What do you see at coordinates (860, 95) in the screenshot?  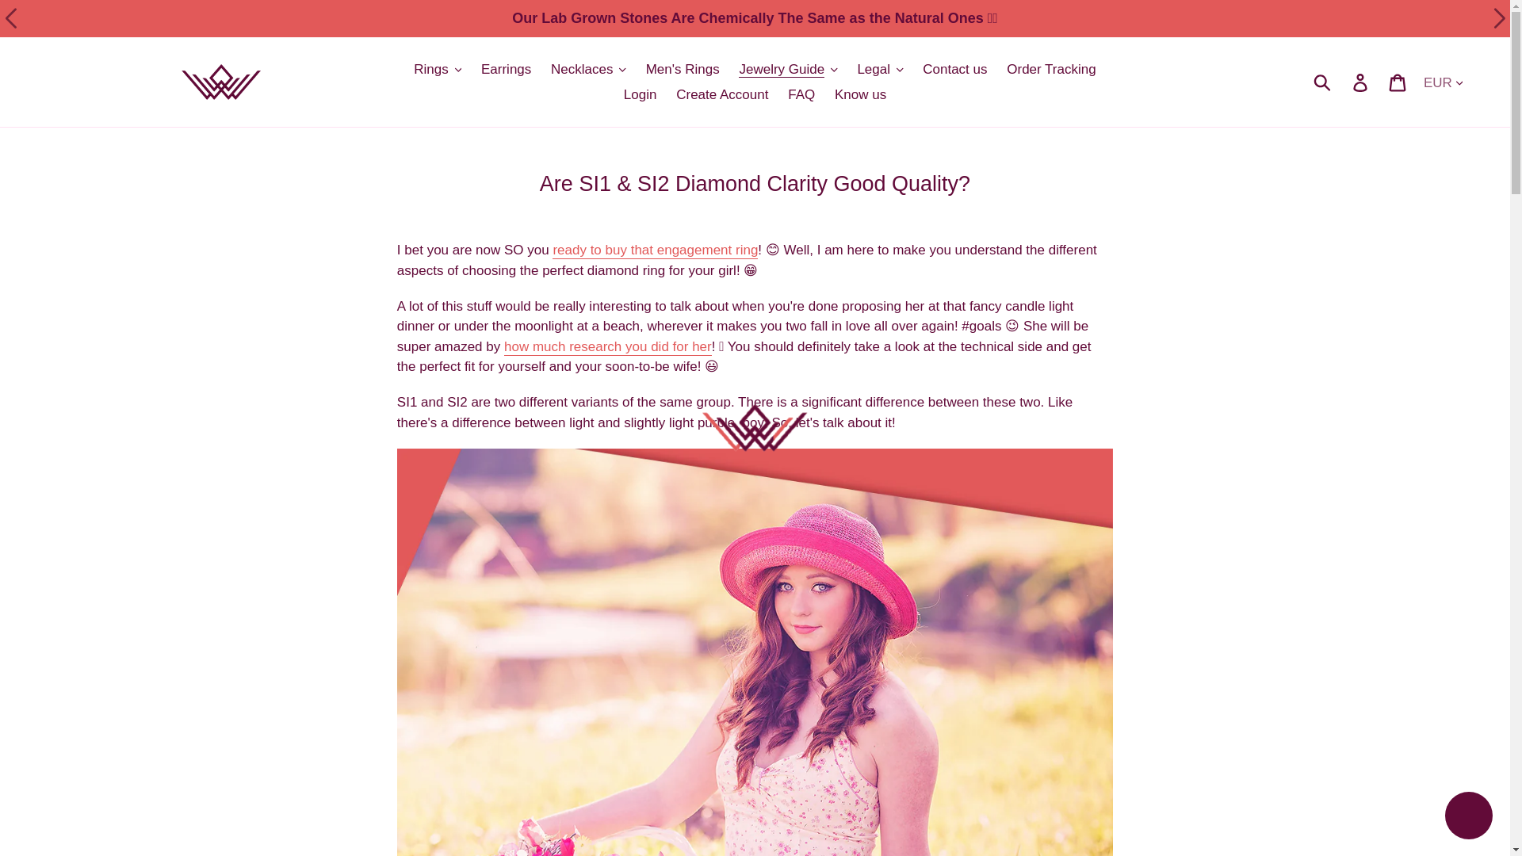 I see `Know us` at bounding box center [860, 95].